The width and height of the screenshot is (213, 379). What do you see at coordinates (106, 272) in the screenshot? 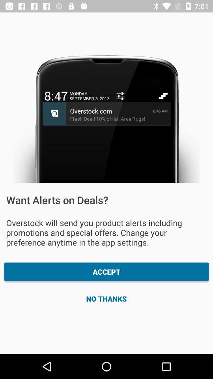
I see `tap the accept item` at bounding box center [106, 272].